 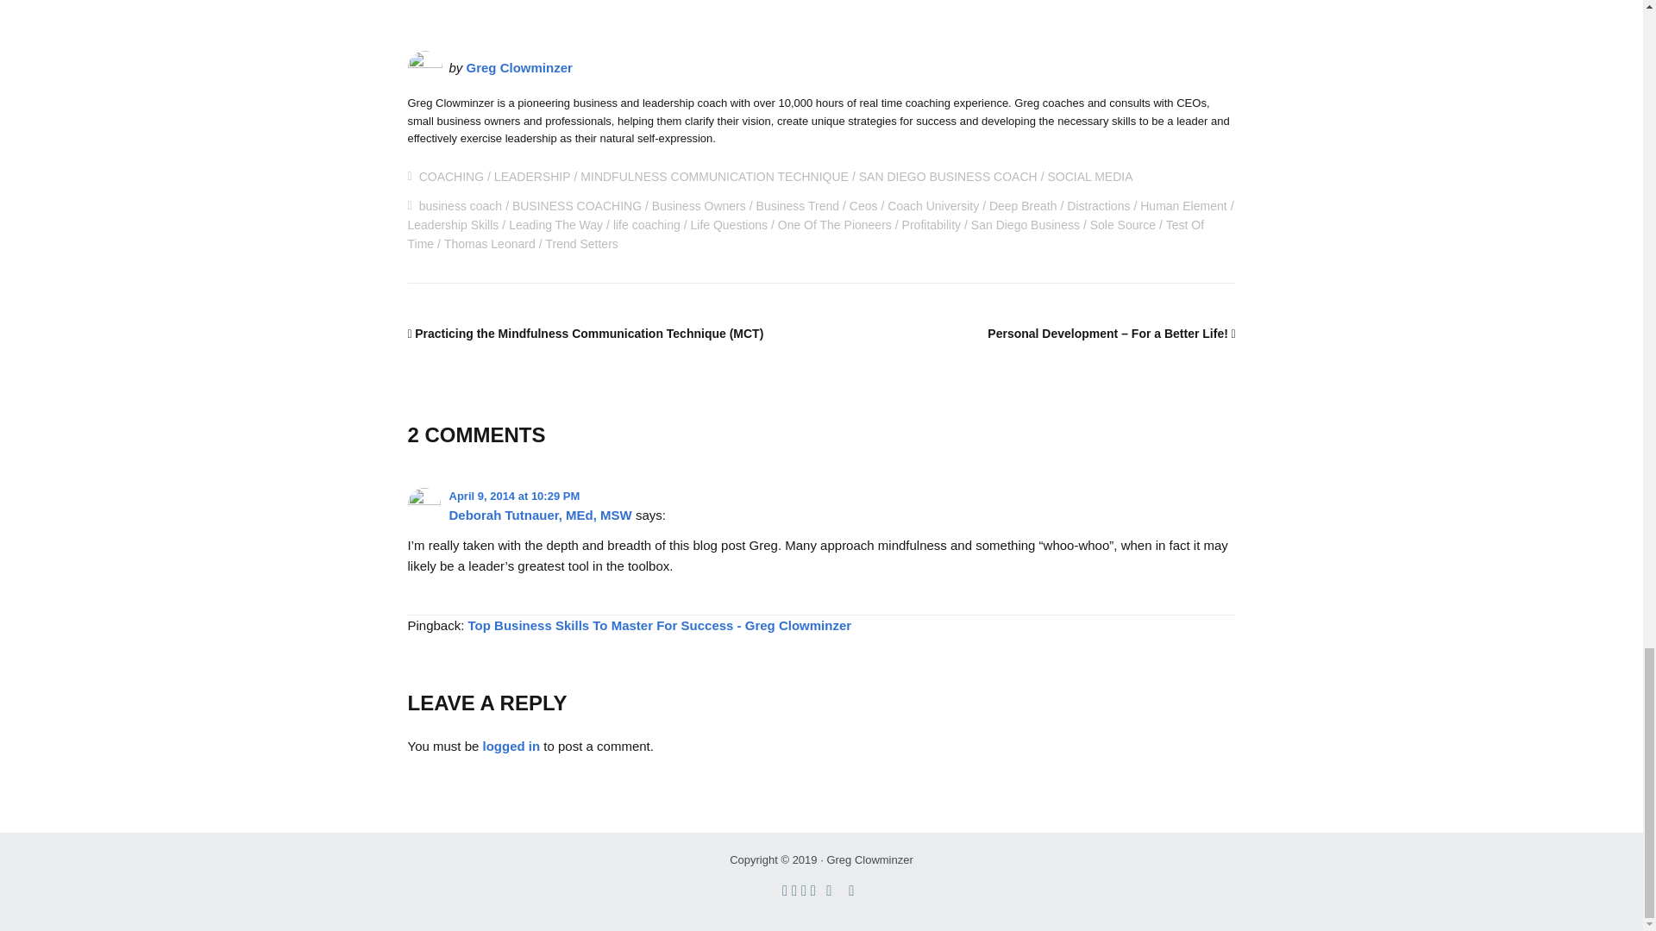 I want to click on LEADERSHIP, so click(x=532, y=176).